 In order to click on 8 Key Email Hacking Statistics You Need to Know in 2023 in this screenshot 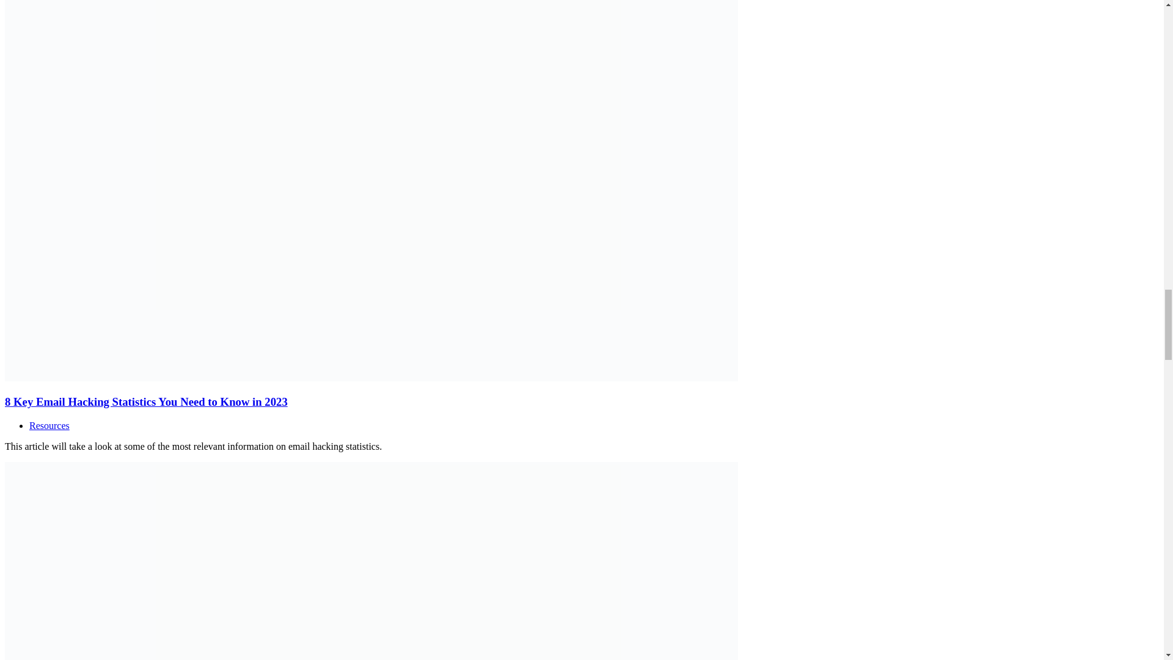, I will do `click(145, 402)`.